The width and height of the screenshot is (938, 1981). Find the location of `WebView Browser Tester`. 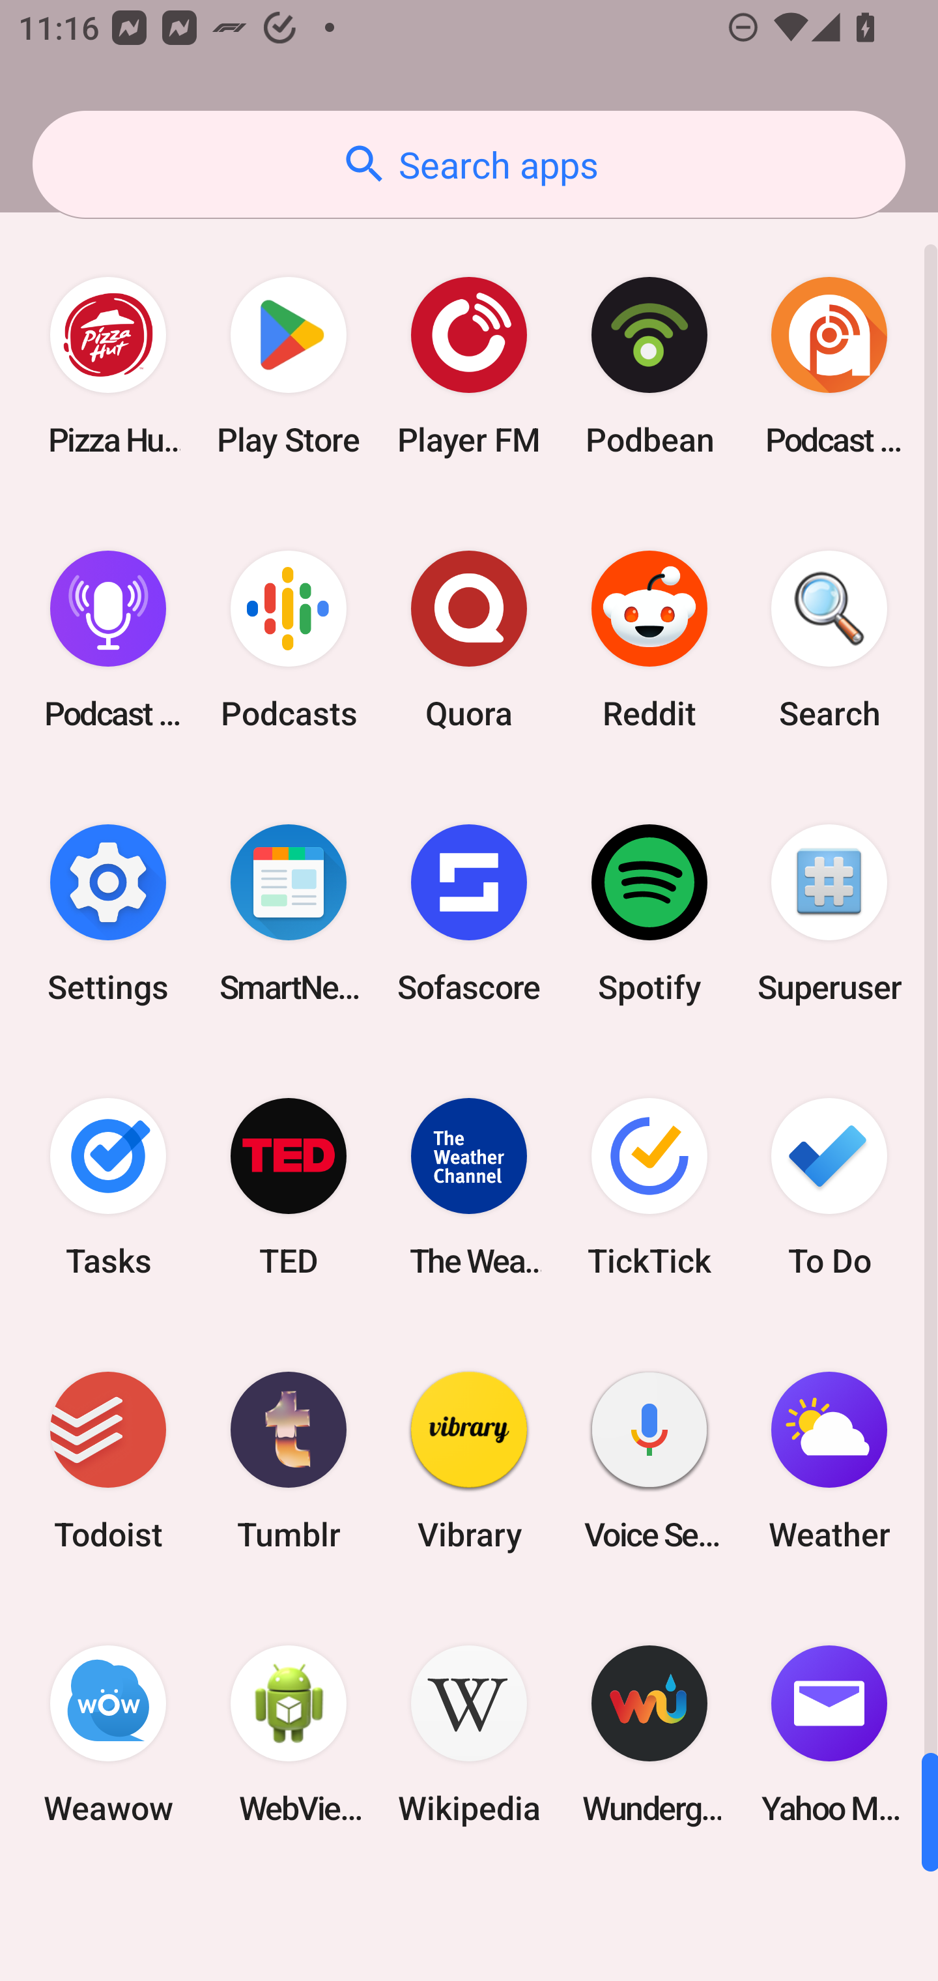

WebView Browser Tester is located at coordinates (289, 1735).